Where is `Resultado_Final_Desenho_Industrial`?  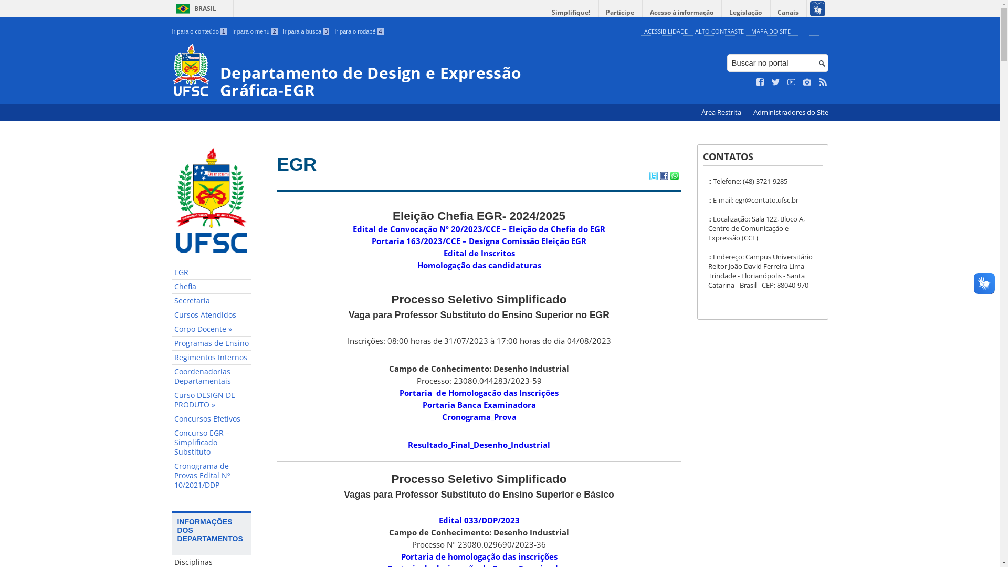 Resultado_Final_Desenho_Industrial is located at coordinates (479, 445).